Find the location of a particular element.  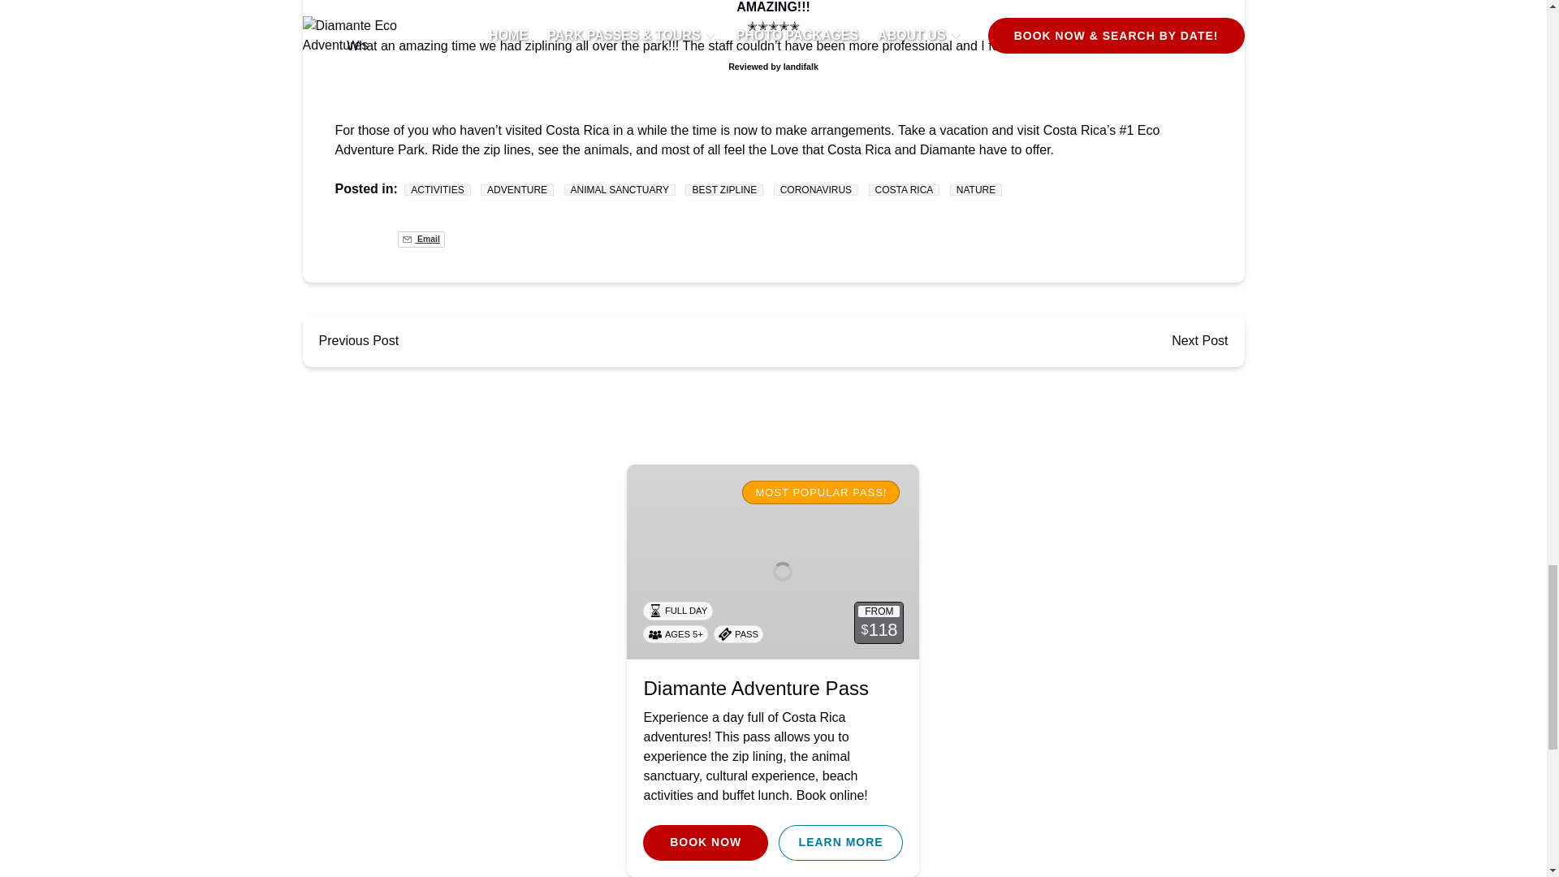

Email is located at coordinates (421, 239).